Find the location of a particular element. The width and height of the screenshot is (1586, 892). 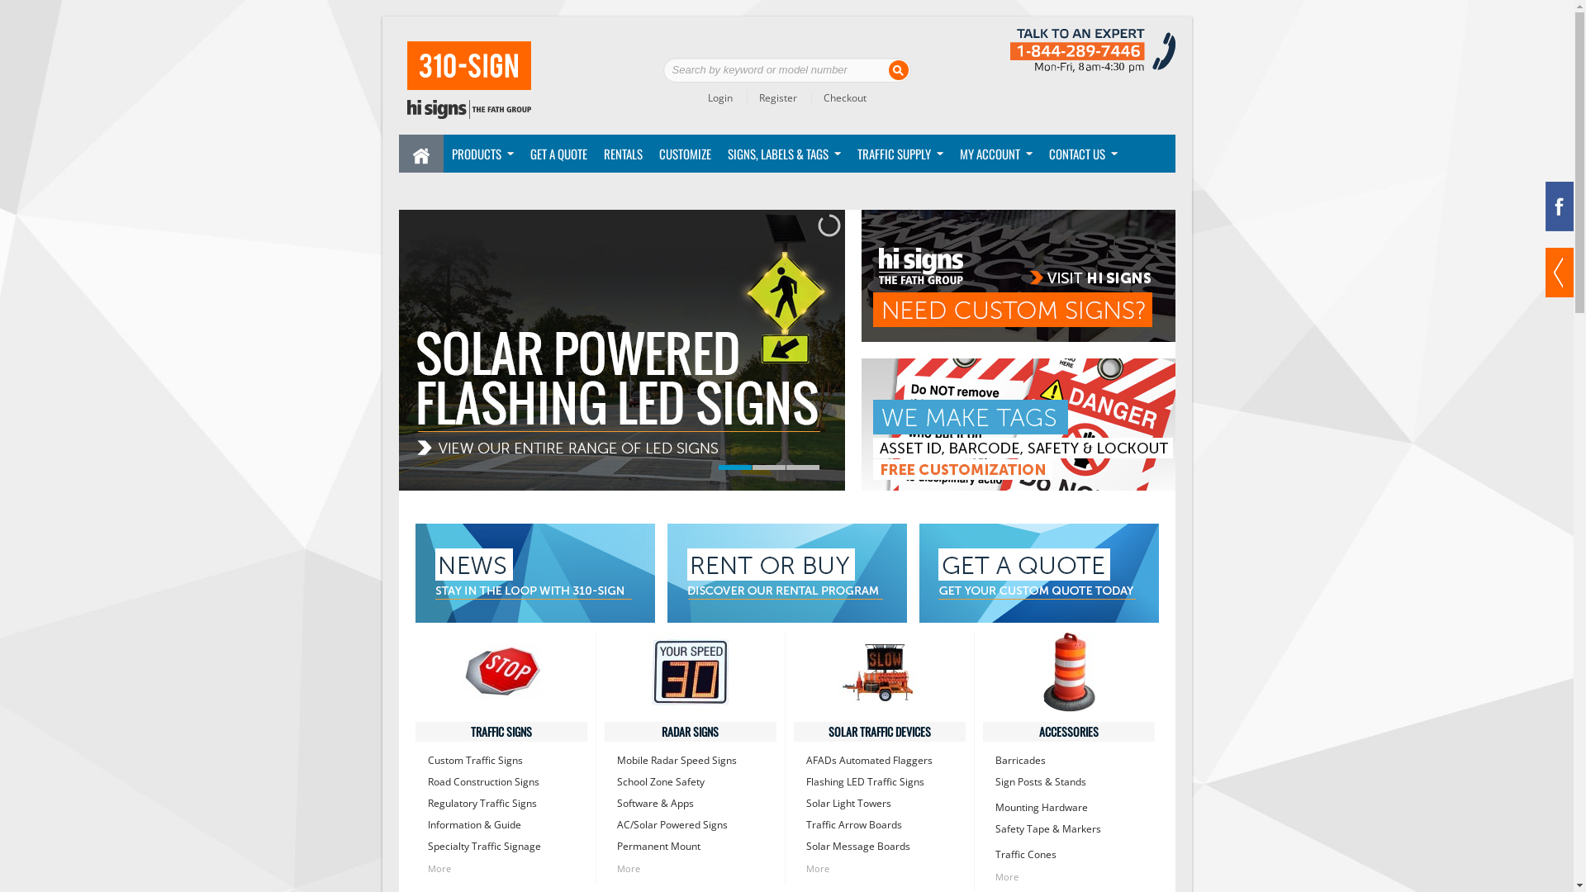

MY ACCOUNT is located at coordinates (992, 154).